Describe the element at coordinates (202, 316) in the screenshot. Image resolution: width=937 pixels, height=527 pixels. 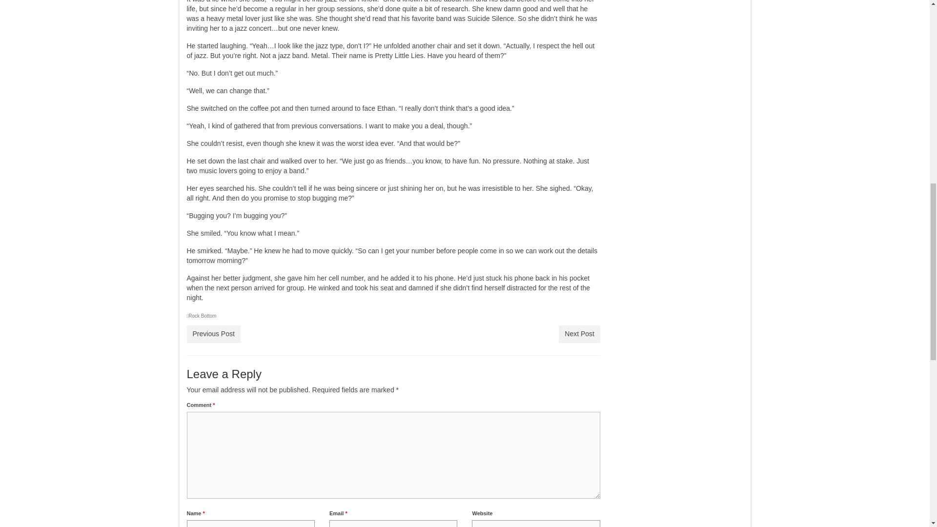
I see `Rock Bottom` at that location.